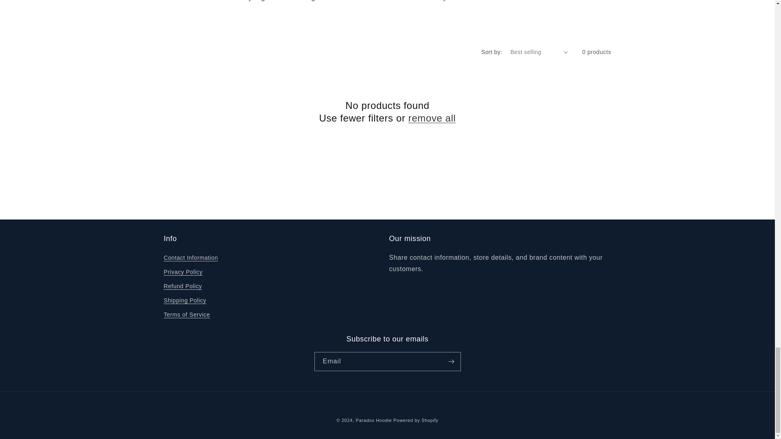 This screenshot has width=781, height=439. What do you see at coordinates (185, 301) in the screenshot?
I see `Shipping Policy` at bounding box center [185, 301].